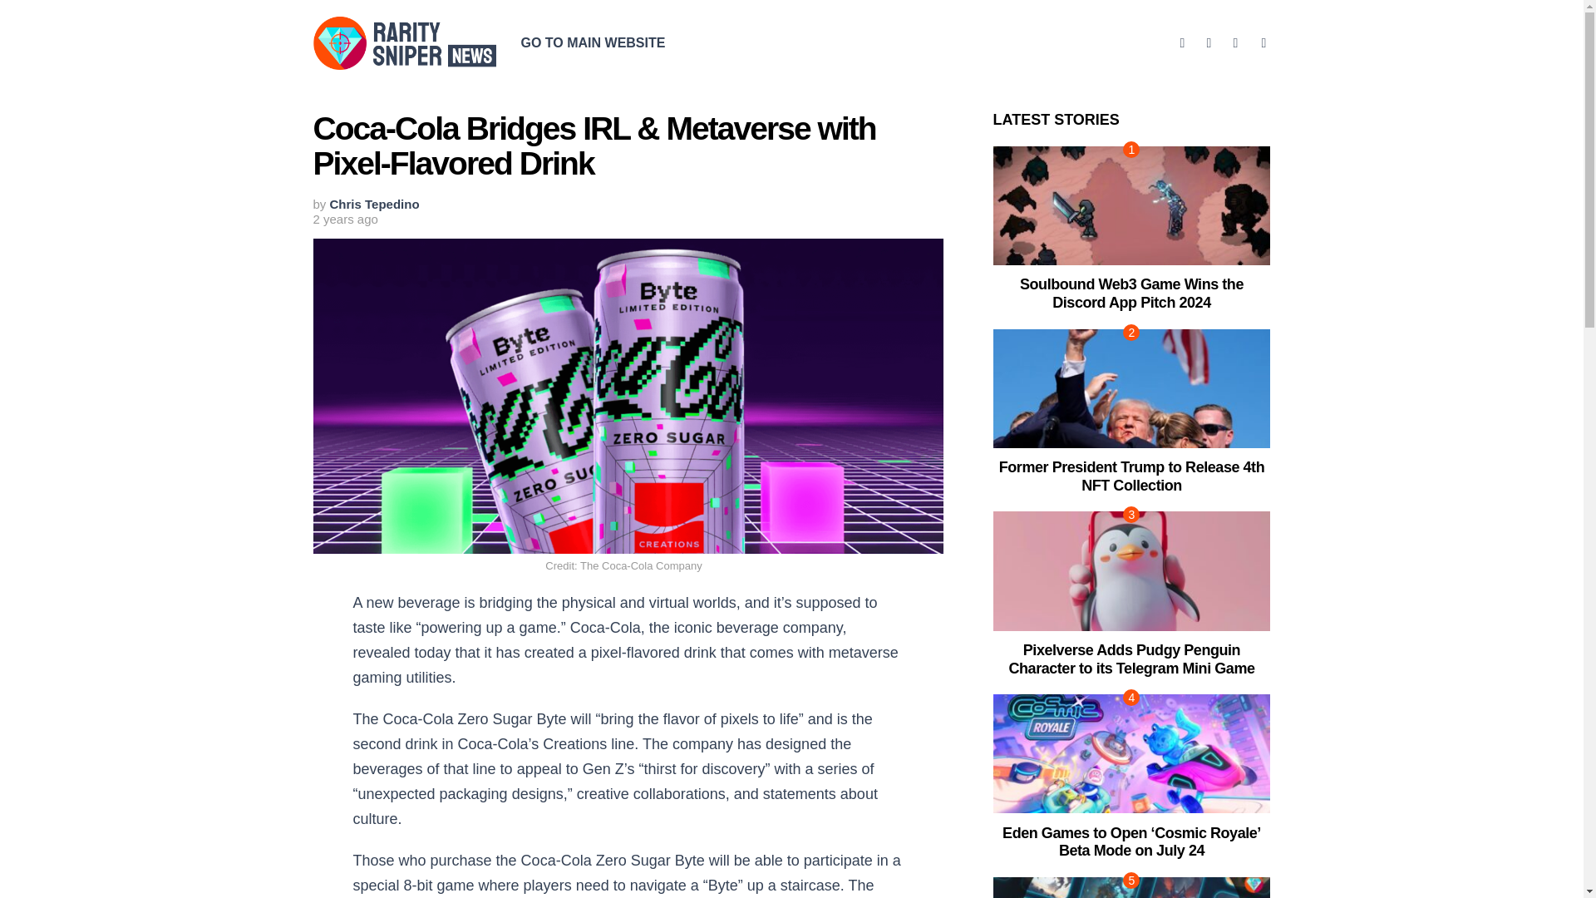 This screenshot has width=1596, height=898. Describe the element at coordinates (1182, 43) in the screenshot. I see `twitter` at that location.